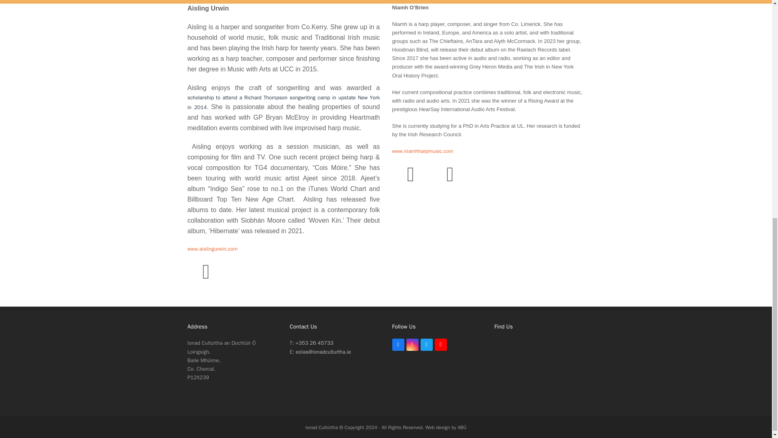  What do you see at coordinates (426, 345) in the screenshot?
I see `Twitter` at bounding box center [426, 345].